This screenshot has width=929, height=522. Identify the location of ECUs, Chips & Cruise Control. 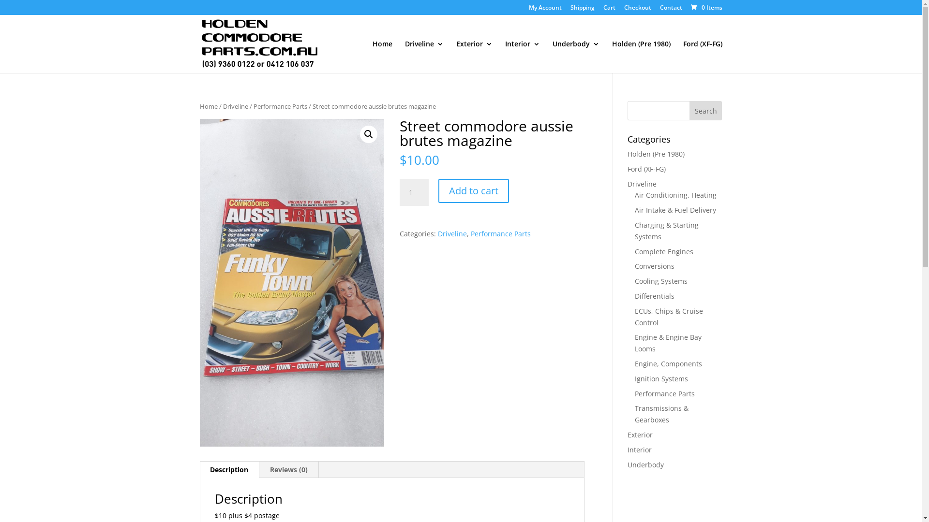
(669, 317).